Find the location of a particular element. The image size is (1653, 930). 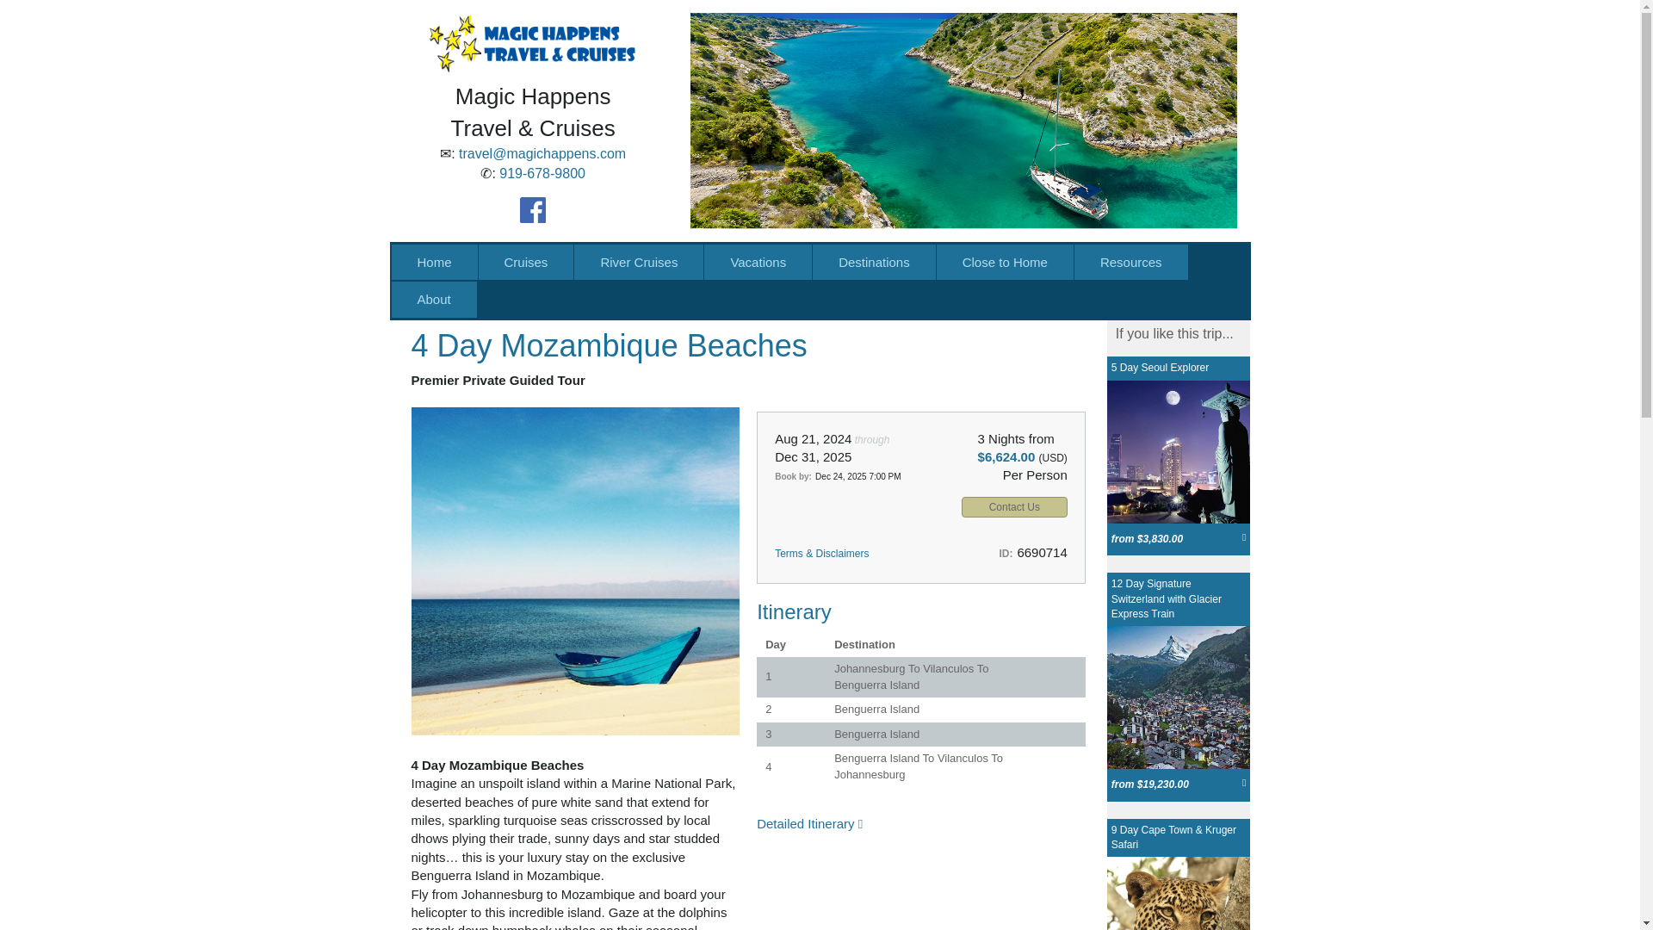

About is located at coordinates (432, 300).